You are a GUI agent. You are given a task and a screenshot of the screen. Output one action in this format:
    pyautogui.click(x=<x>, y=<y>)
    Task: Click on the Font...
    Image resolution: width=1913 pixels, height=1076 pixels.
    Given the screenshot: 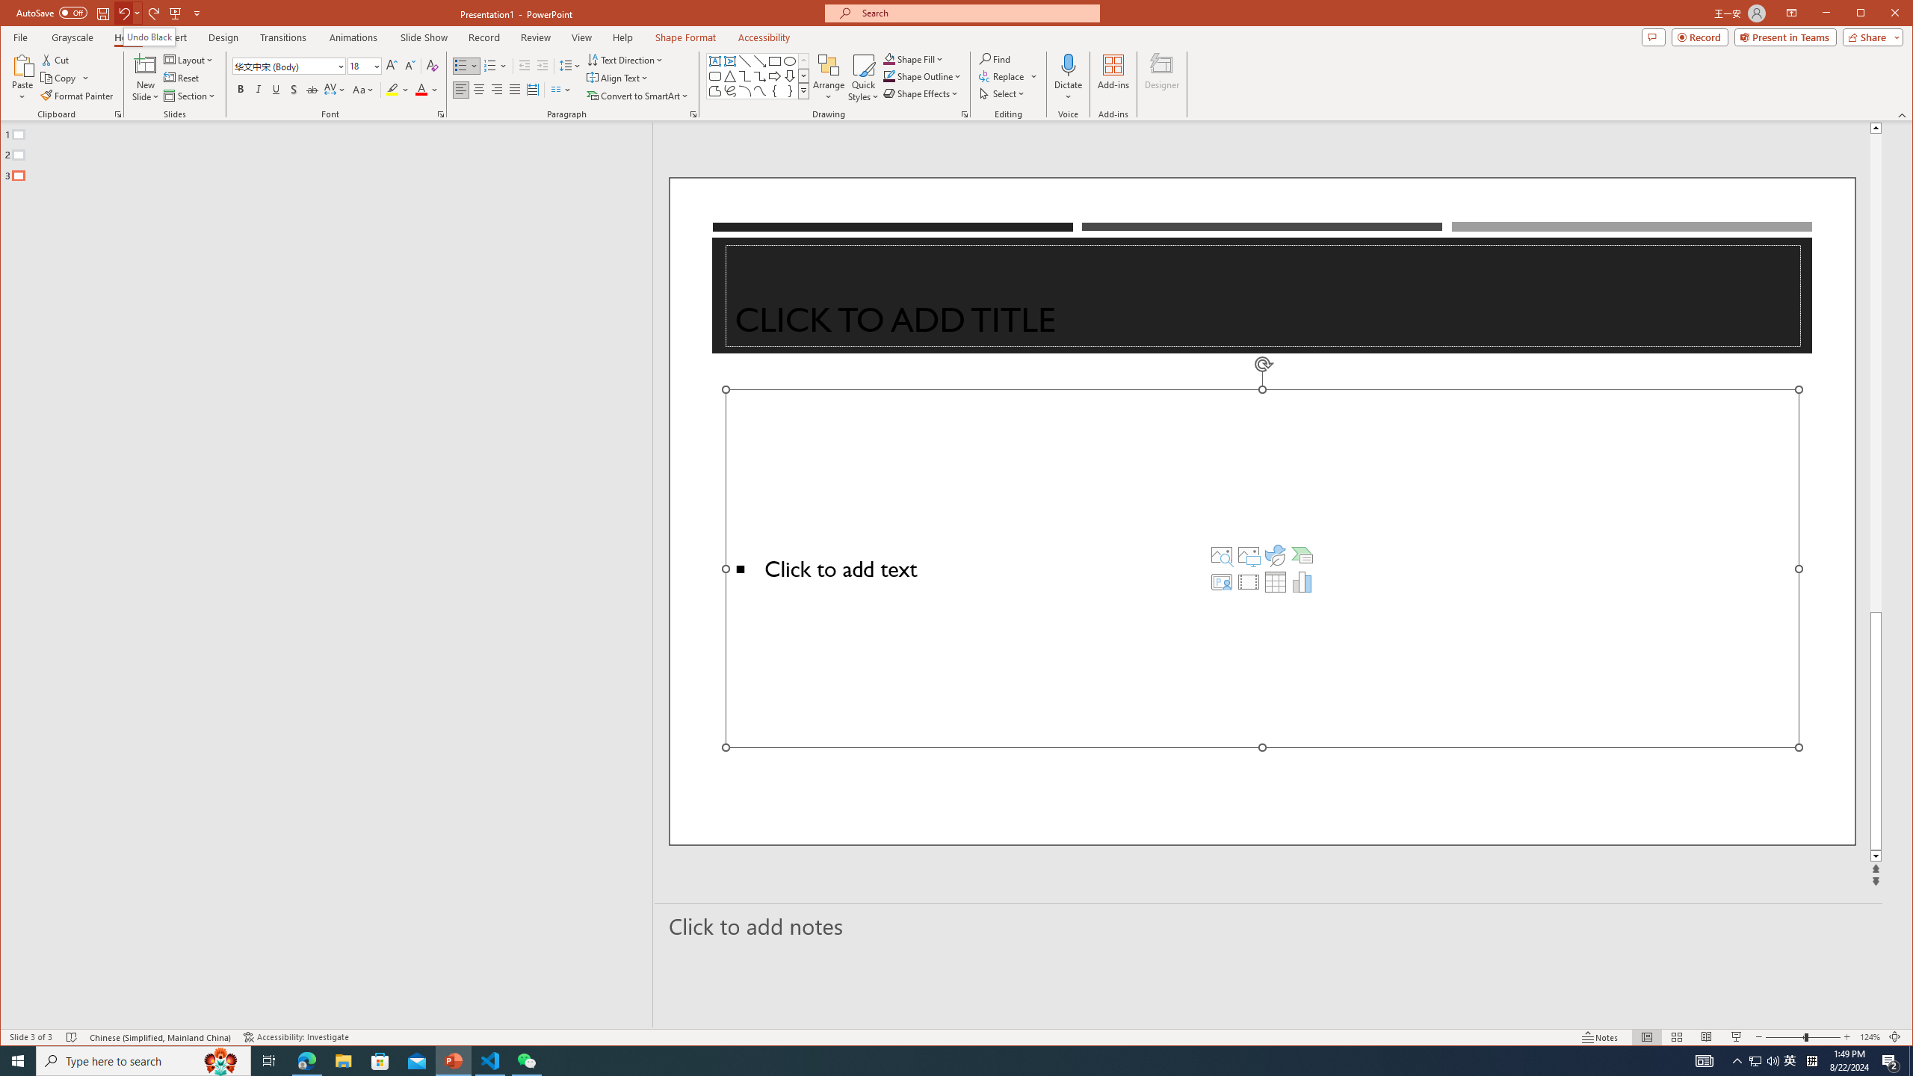 What is the action you would take?
    pyautogui.click(x=441, y=114)
    